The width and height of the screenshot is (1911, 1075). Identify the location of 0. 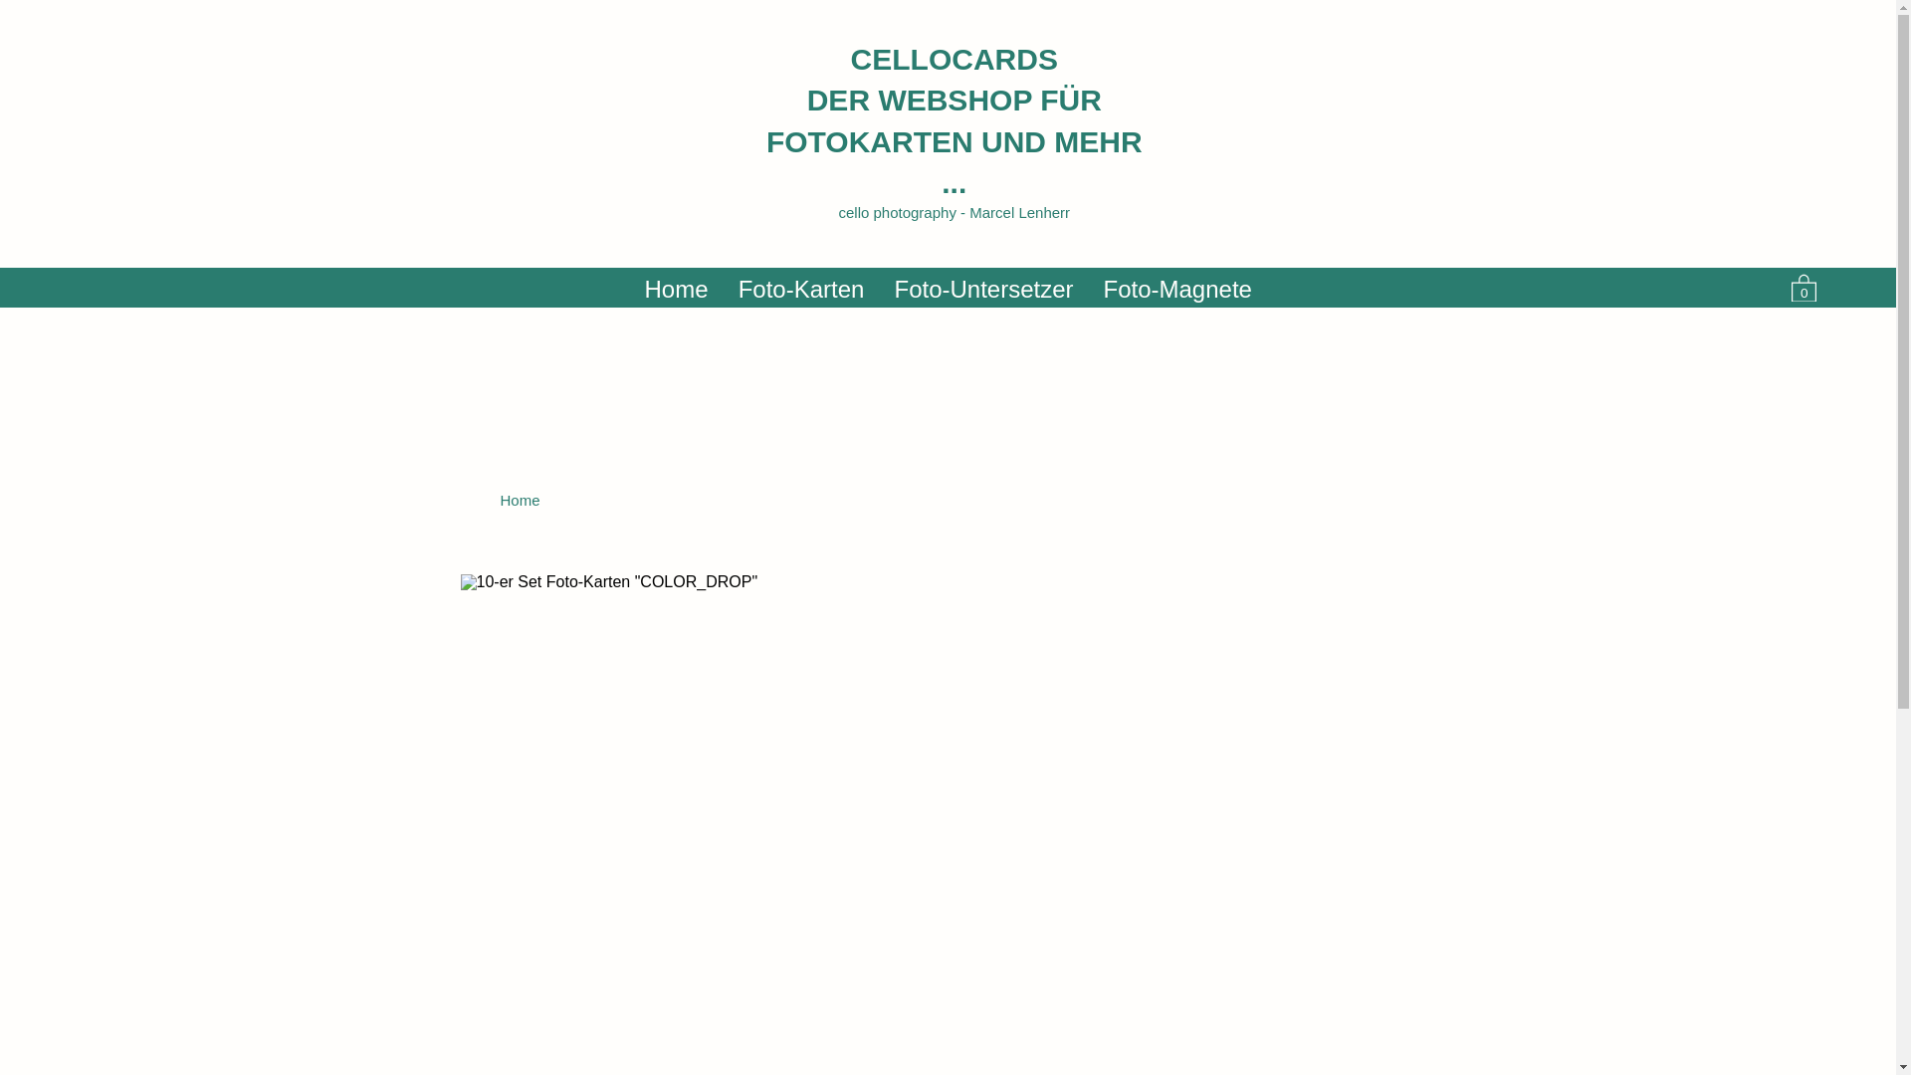
(1804, 288).